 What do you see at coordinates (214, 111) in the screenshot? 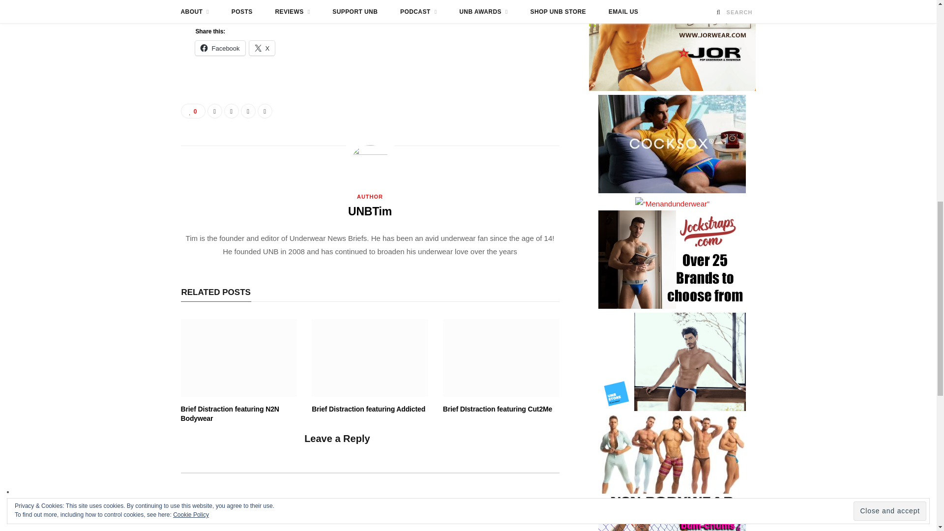
I see `Share on Facebook` at bounding box center [214, 111].